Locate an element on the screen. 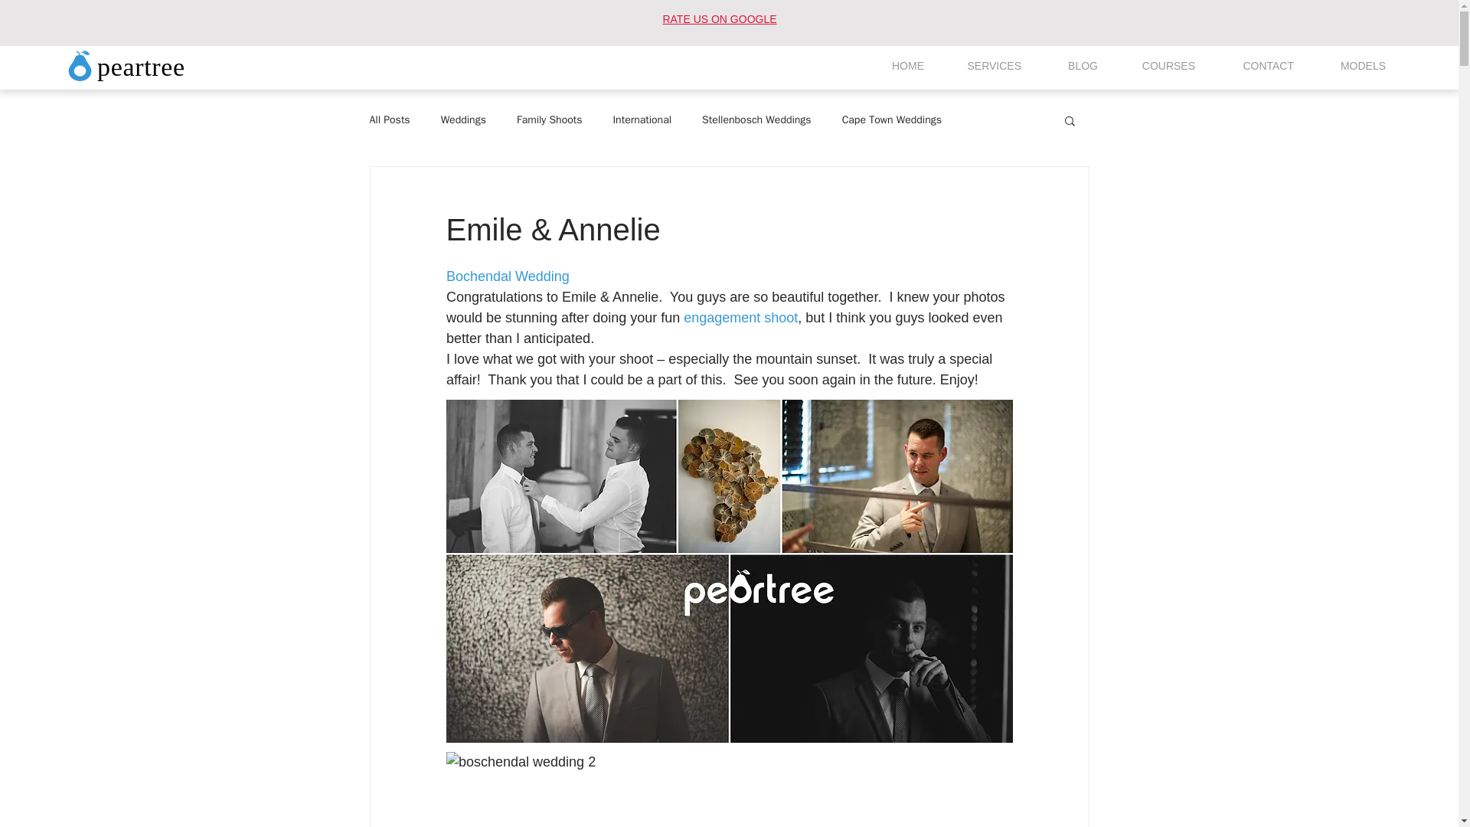  BLOG is located at coordinates (1071, 66).